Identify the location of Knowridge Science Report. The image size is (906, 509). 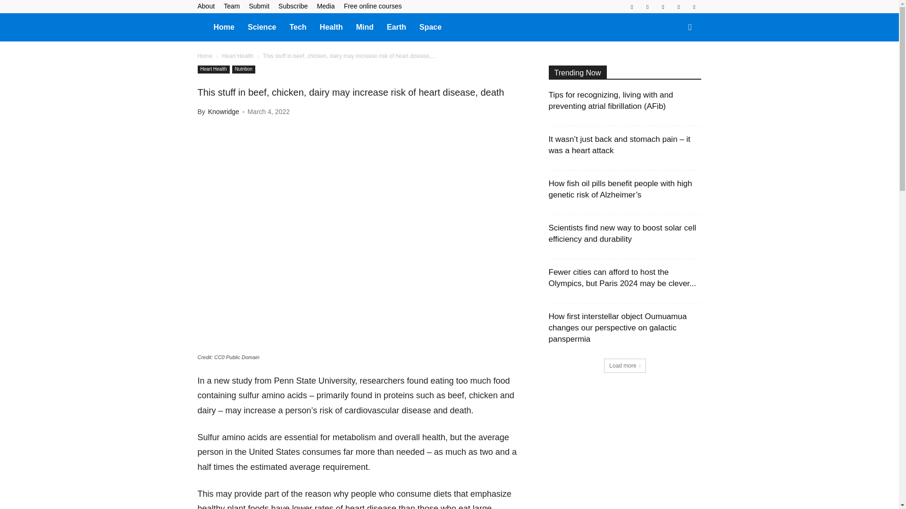
(202, 26).